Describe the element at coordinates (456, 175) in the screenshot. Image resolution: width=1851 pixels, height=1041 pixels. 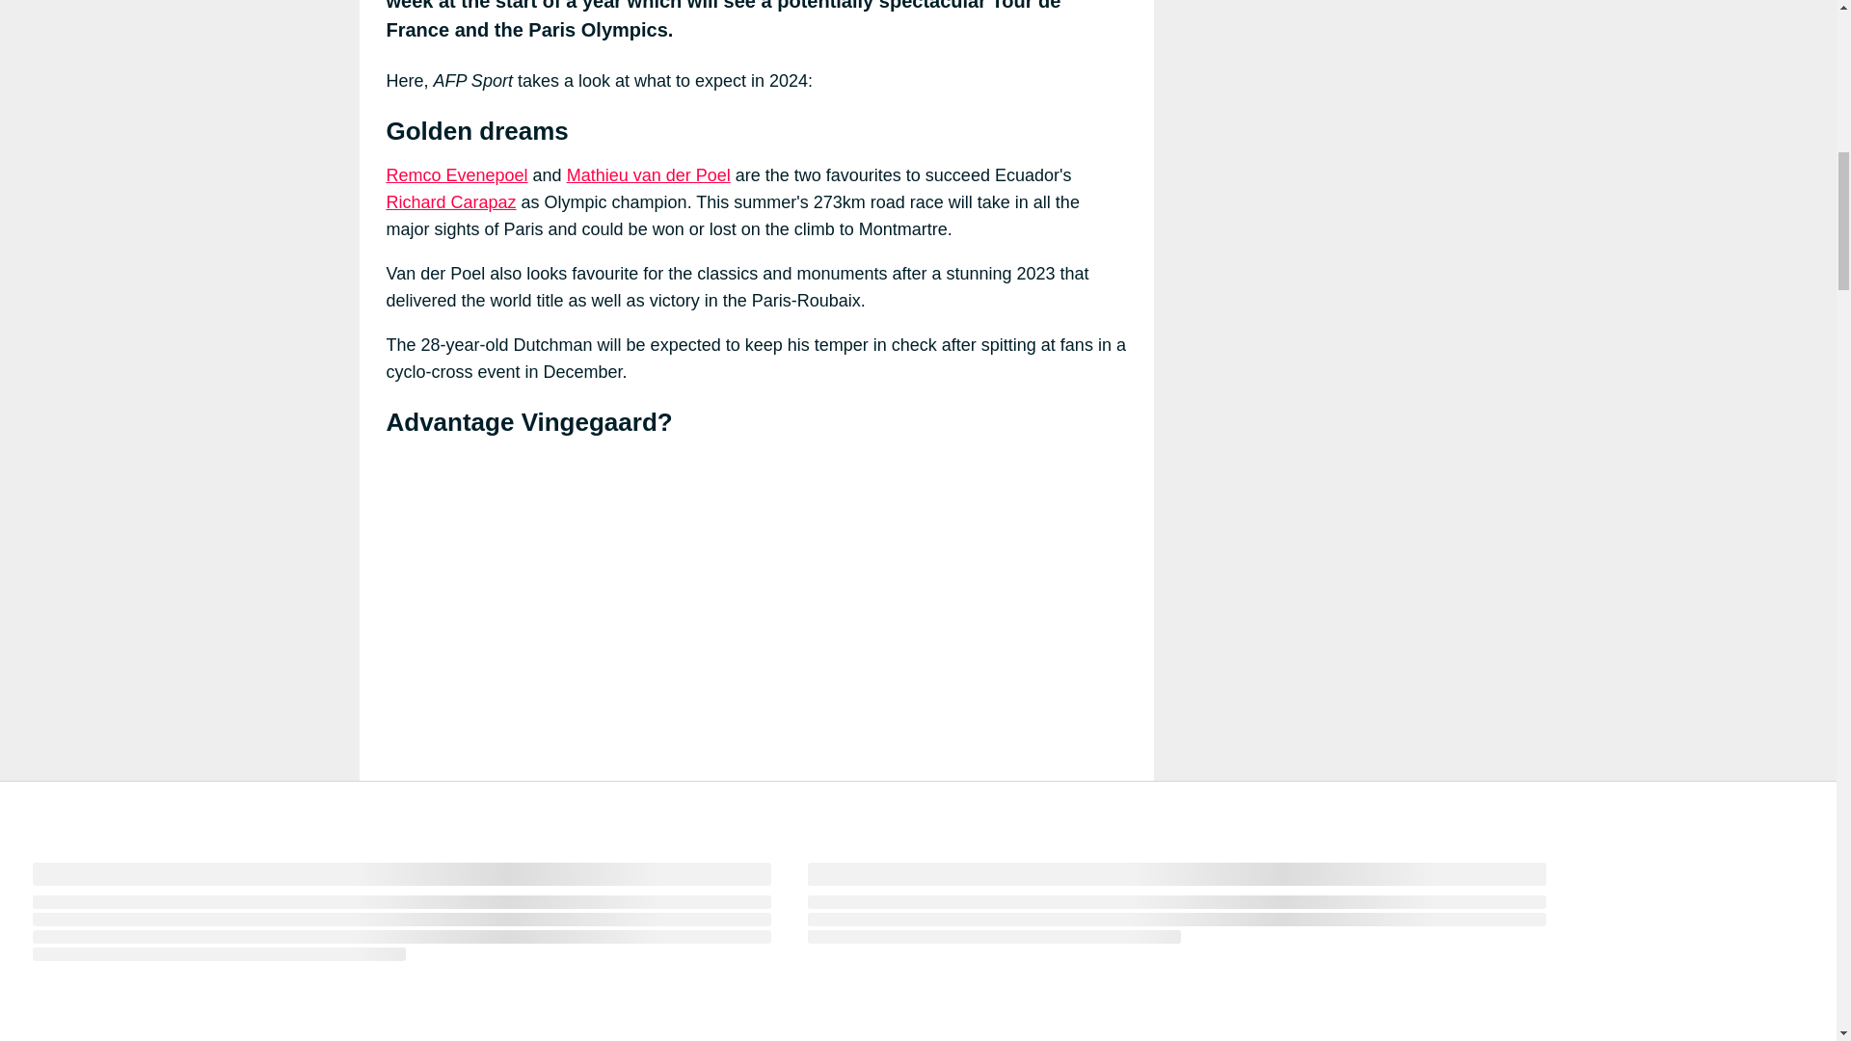
I see `Remco Evenepoel` at that location.